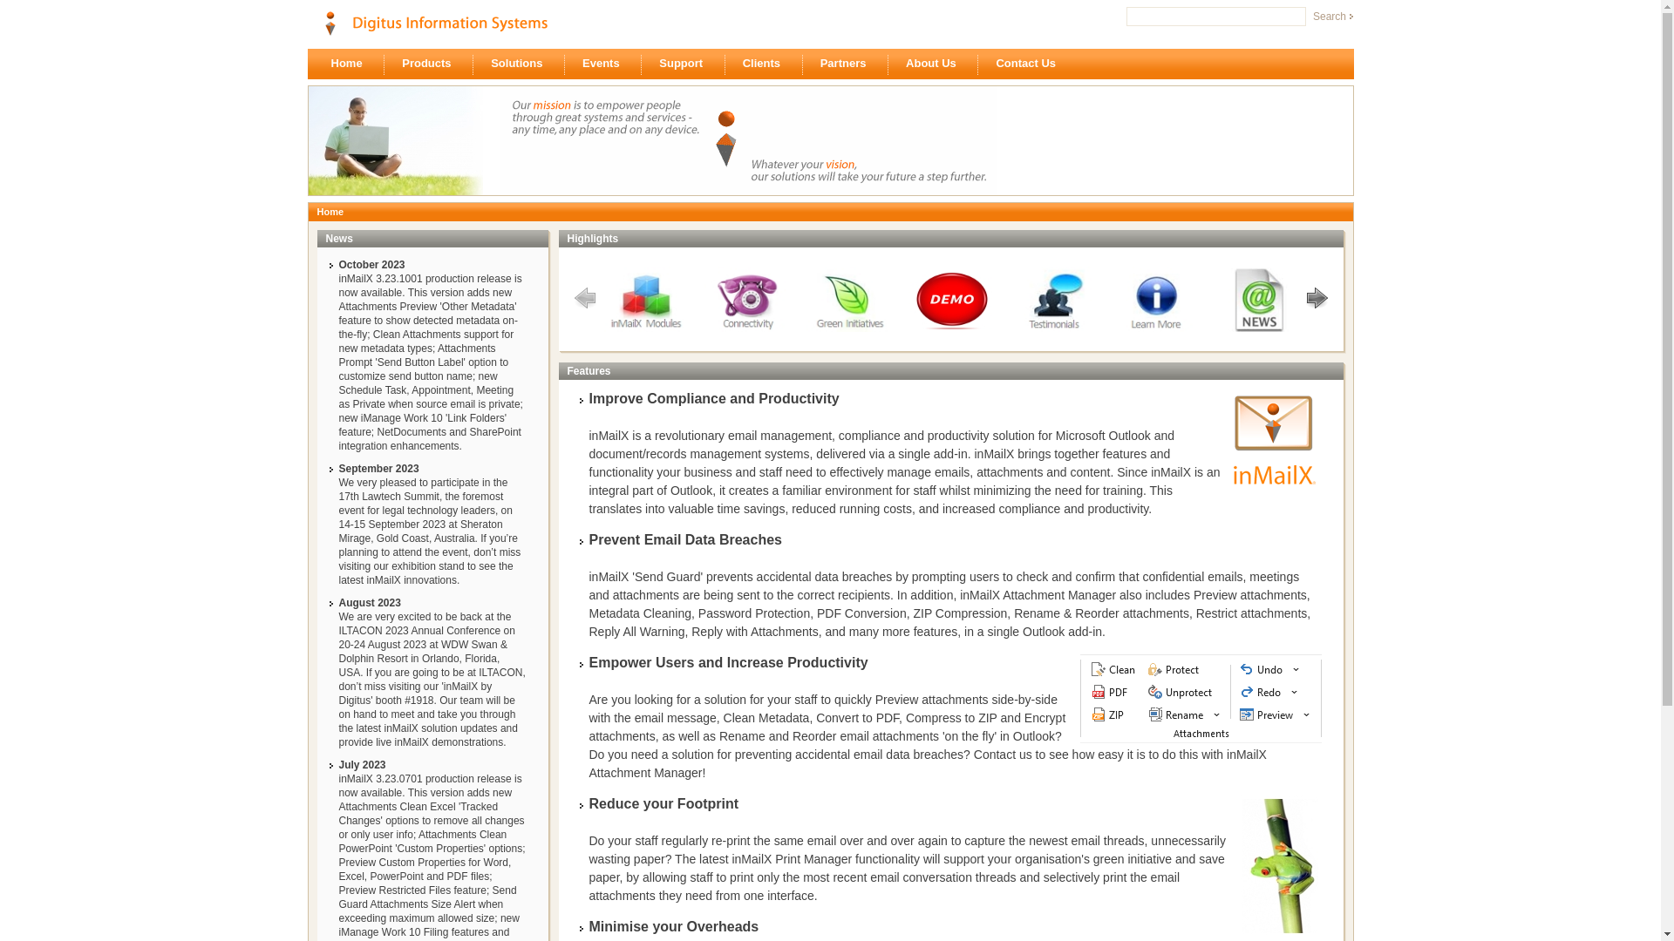 The height and width of the screenshot is (941, 1674). I want to click on Partners, so click(848, 64).